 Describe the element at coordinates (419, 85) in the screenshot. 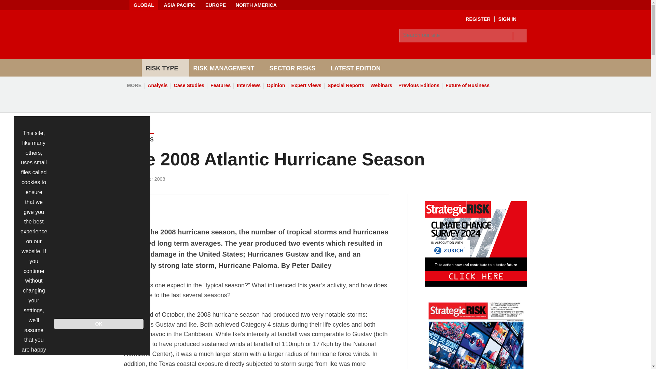

I see `Previous Editions` at that location.